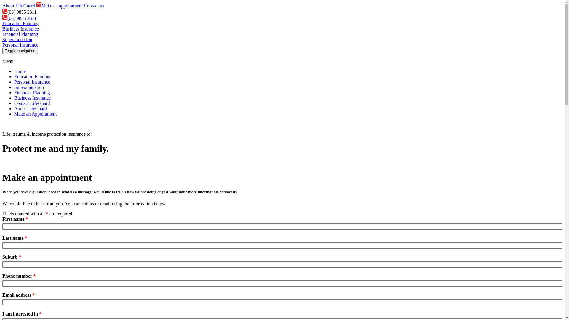 This screenshot has height=320, width=569. I want to click on Business Insurance, so click(21, 29).